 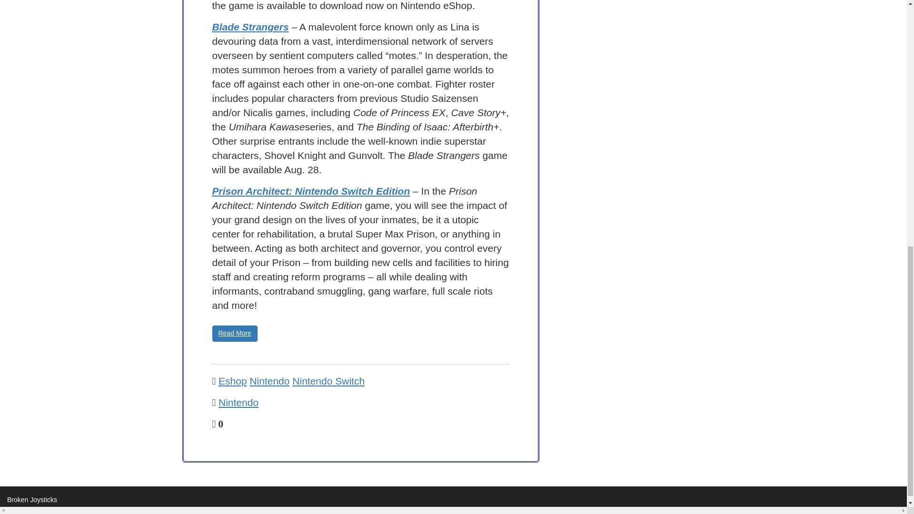 I want to click on Nintendo, so click(x=238, y=402).